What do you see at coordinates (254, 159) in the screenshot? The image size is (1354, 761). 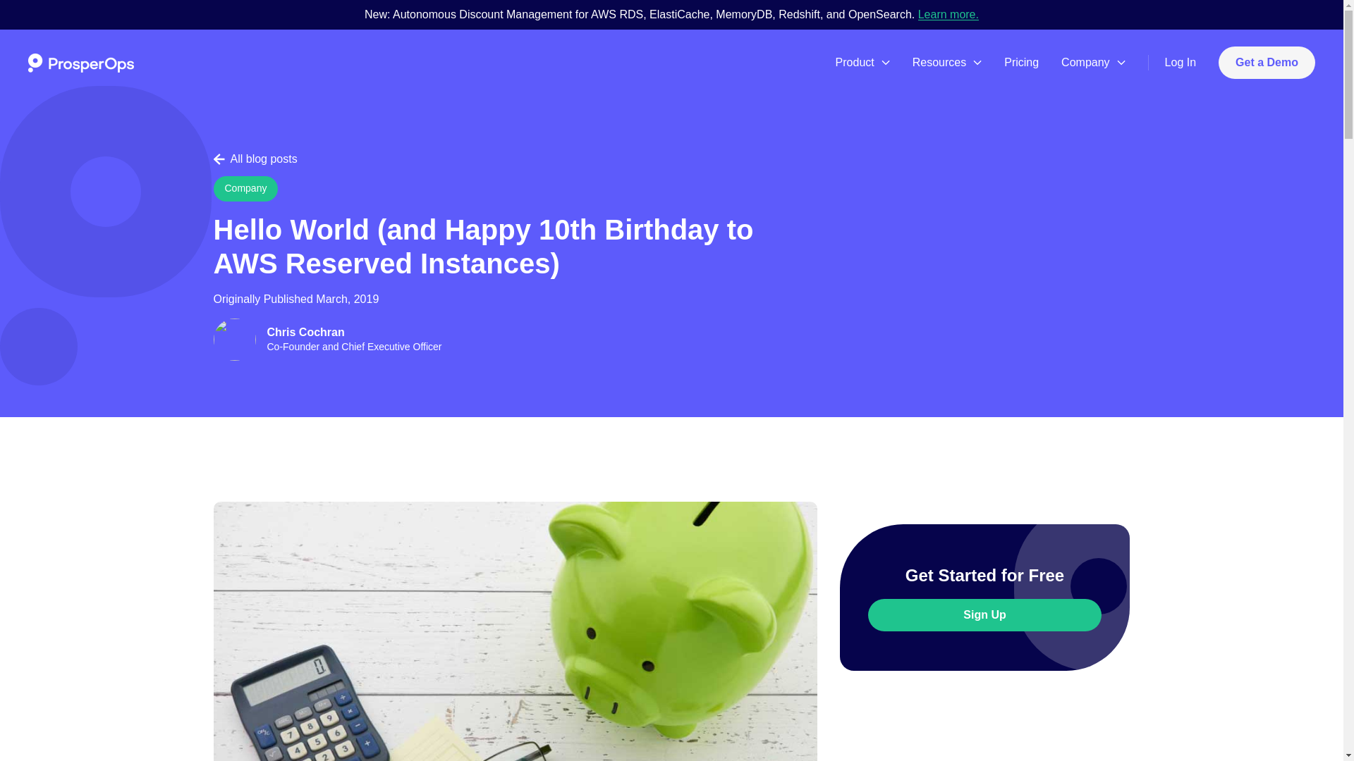 I see `All blog posts` at bounding box center [254, 159].